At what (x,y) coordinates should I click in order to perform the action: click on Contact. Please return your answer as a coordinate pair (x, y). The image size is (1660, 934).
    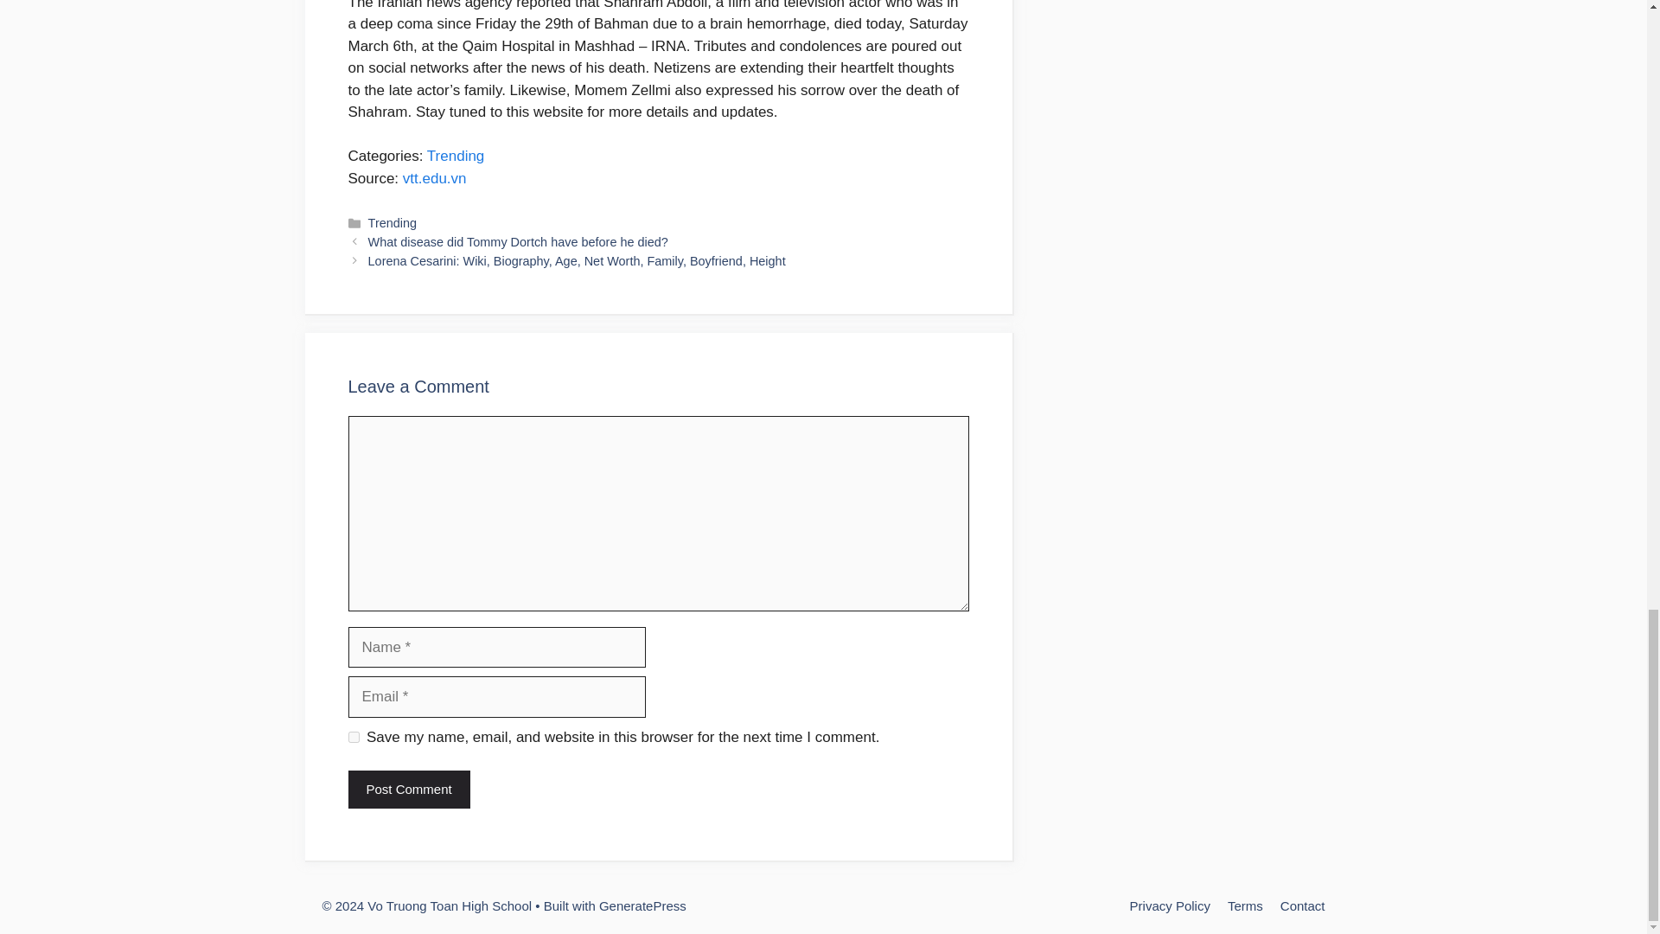
    Looking at the image, I should click on (1302, 905).